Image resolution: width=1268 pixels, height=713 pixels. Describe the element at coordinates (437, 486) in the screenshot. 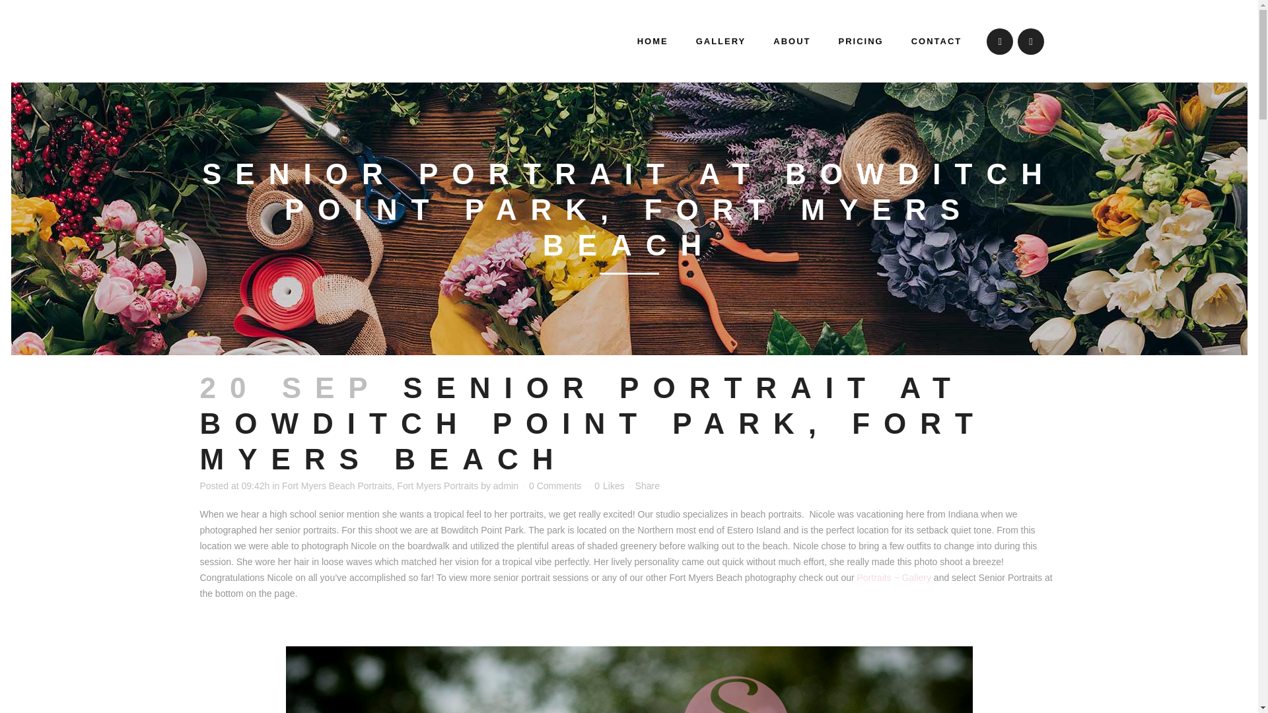

I see `Fort Myers Portraits` at that location.